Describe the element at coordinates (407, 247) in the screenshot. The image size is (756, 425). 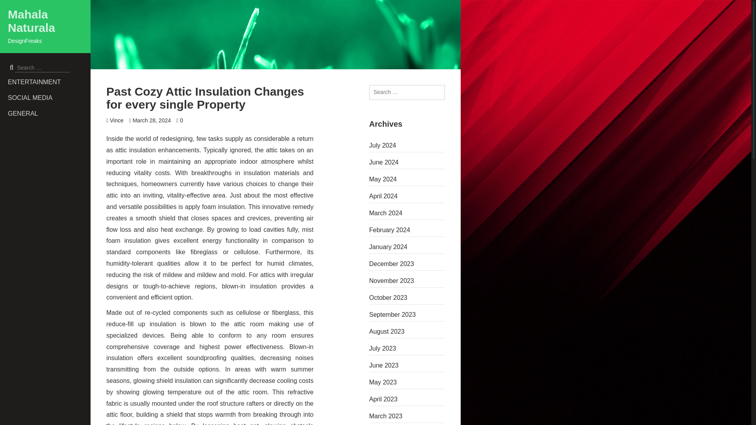
I see `January 2024` at that location.